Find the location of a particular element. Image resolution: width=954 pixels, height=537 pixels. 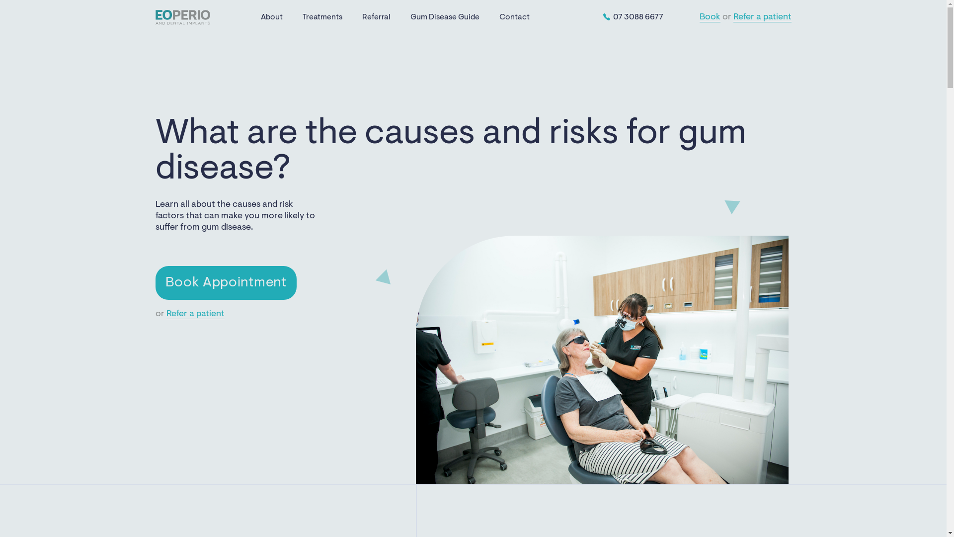

About is located at coordinates (272, 17).